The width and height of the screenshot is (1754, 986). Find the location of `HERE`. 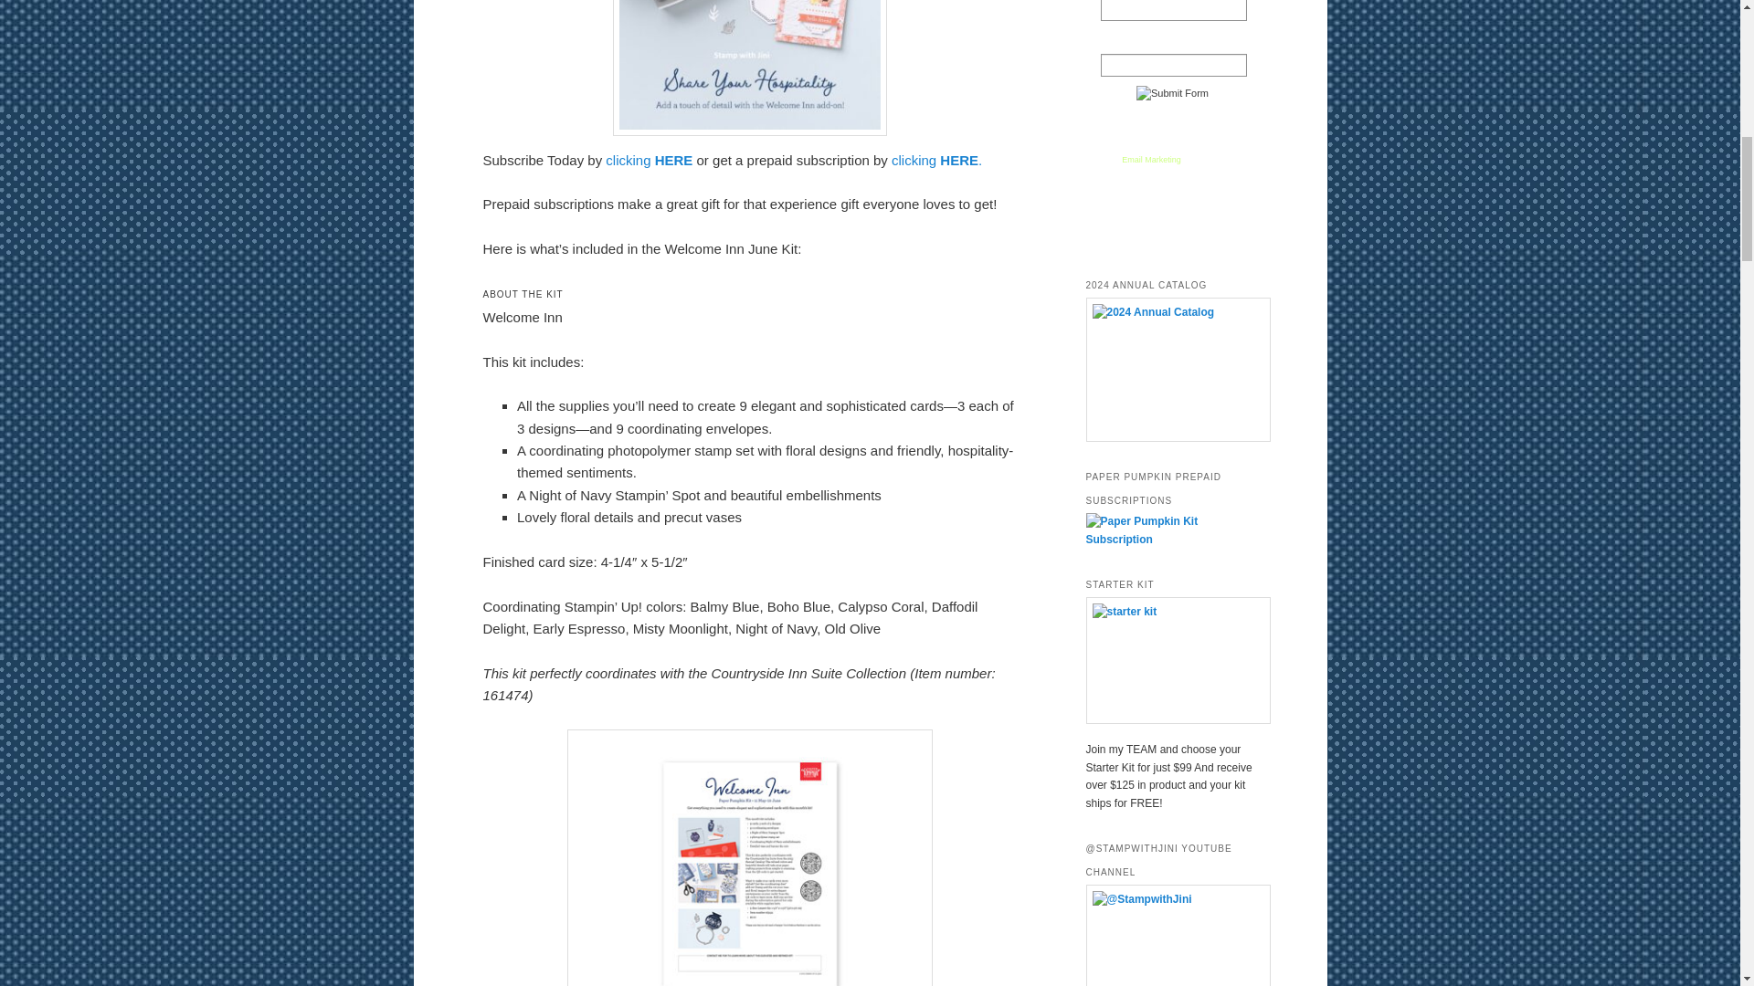

HERE is located at coordinates (673, 160).